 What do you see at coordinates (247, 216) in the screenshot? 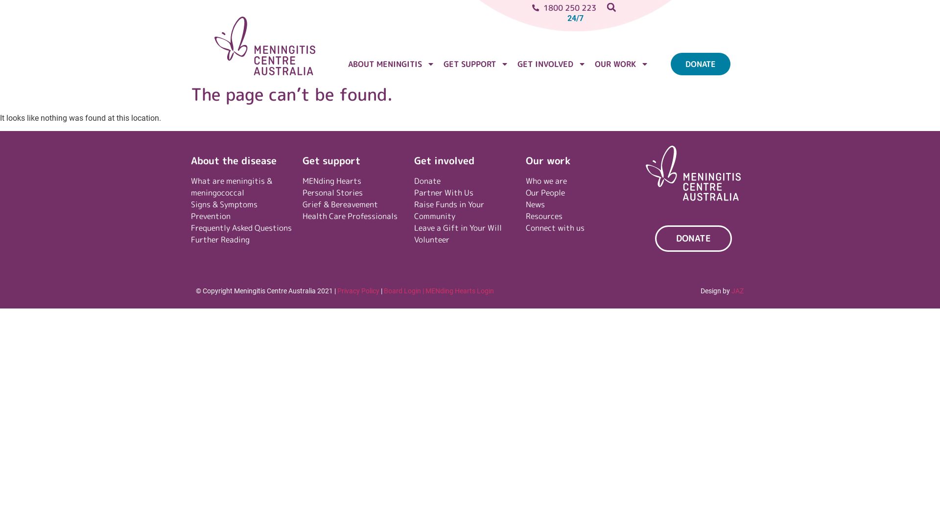
I see `Prevention` at bounding box center [247, 216].